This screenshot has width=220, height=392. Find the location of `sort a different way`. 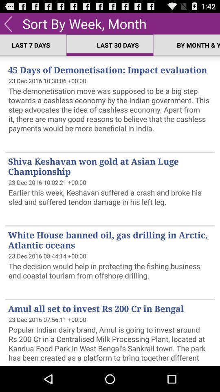

sort a different way is located at coordinates (8, 24).